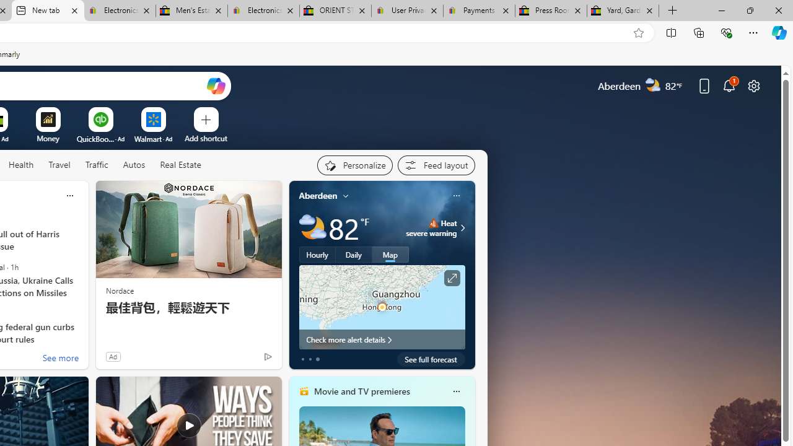 The width and height of the screenshot is (793, 446). What do you see at coordinates (436, 165) in the screenshot?
I see `Feed settings` at bounding box center [436, 165].